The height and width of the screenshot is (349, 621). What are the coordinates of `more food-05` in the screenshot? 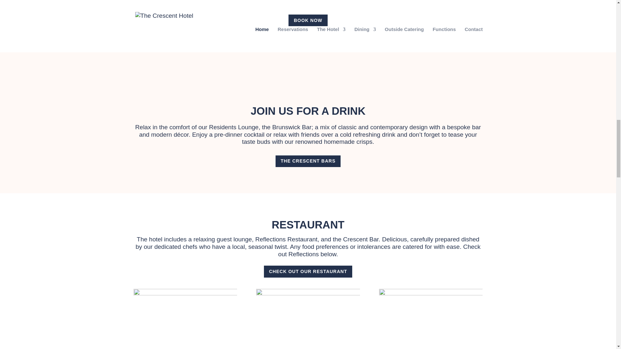 It's located at (430, 319).